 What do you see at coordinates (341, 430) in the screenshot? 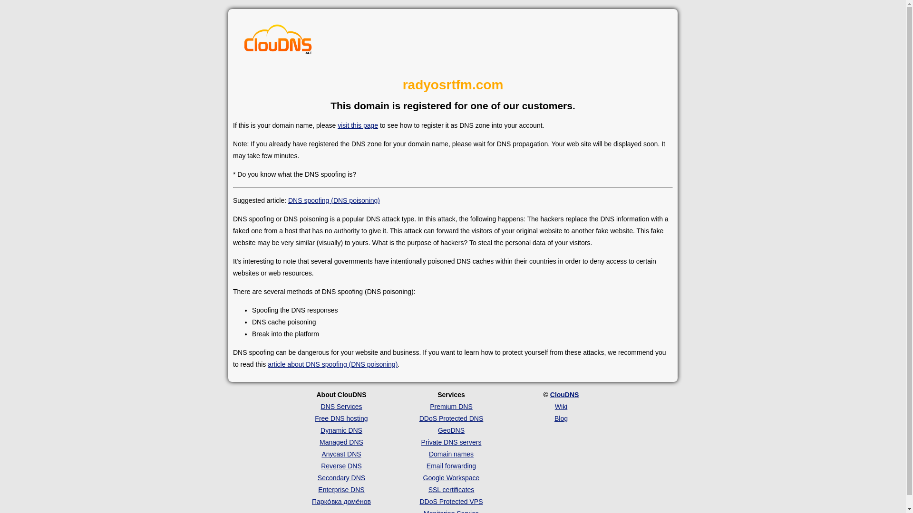
I see `Dynamic DNS` at bounding box center [341, 430].